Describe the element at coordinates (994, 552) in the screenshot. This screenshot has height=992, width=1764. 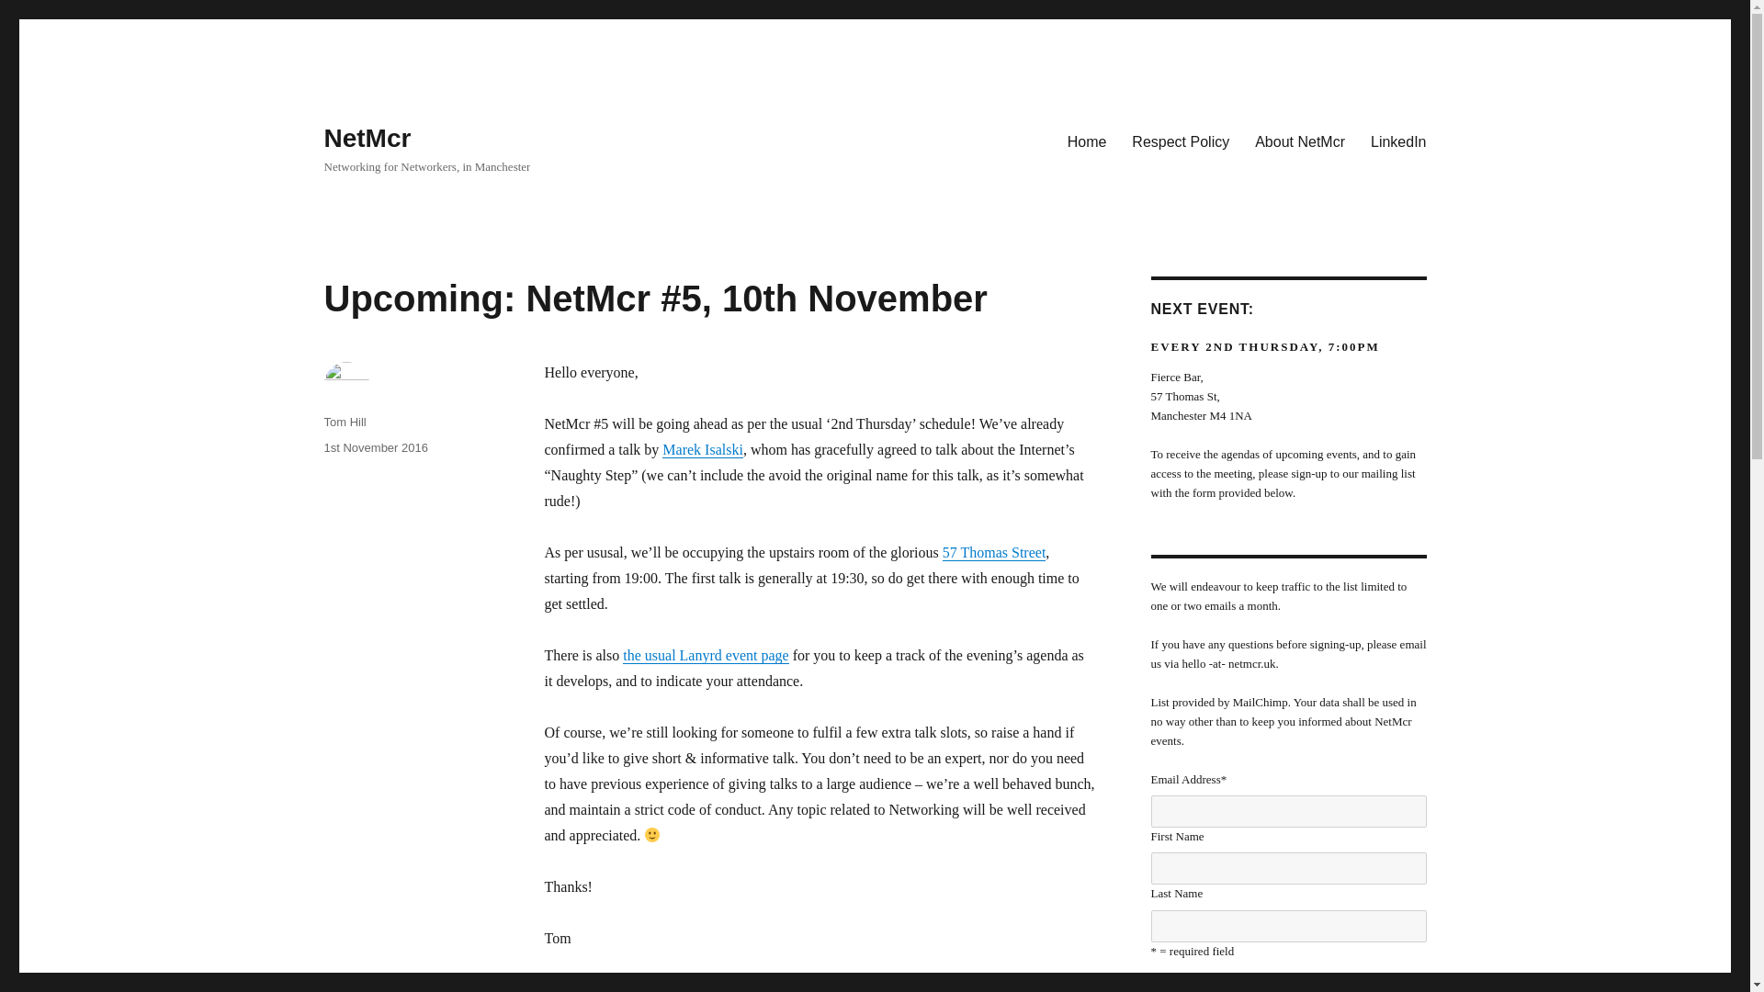
I see `57 Thomas Street` at that location.